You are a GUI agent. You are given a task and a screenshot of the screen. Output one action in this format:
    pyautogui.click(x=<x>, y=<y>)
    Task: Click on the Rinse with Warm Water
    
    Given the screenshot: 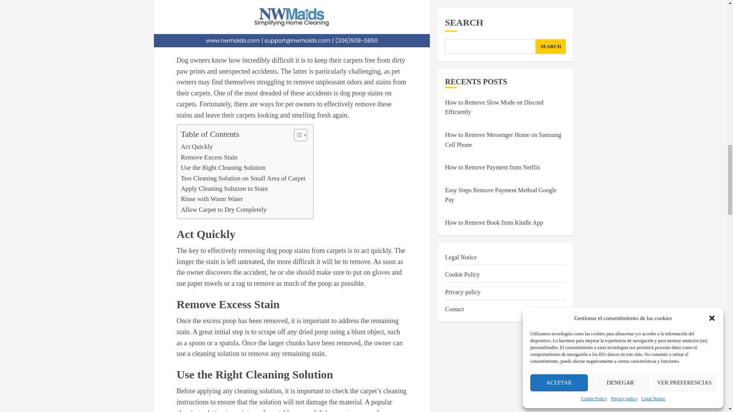 What is the action you would take?
    pyautogui.click(x=212, y=198)
    